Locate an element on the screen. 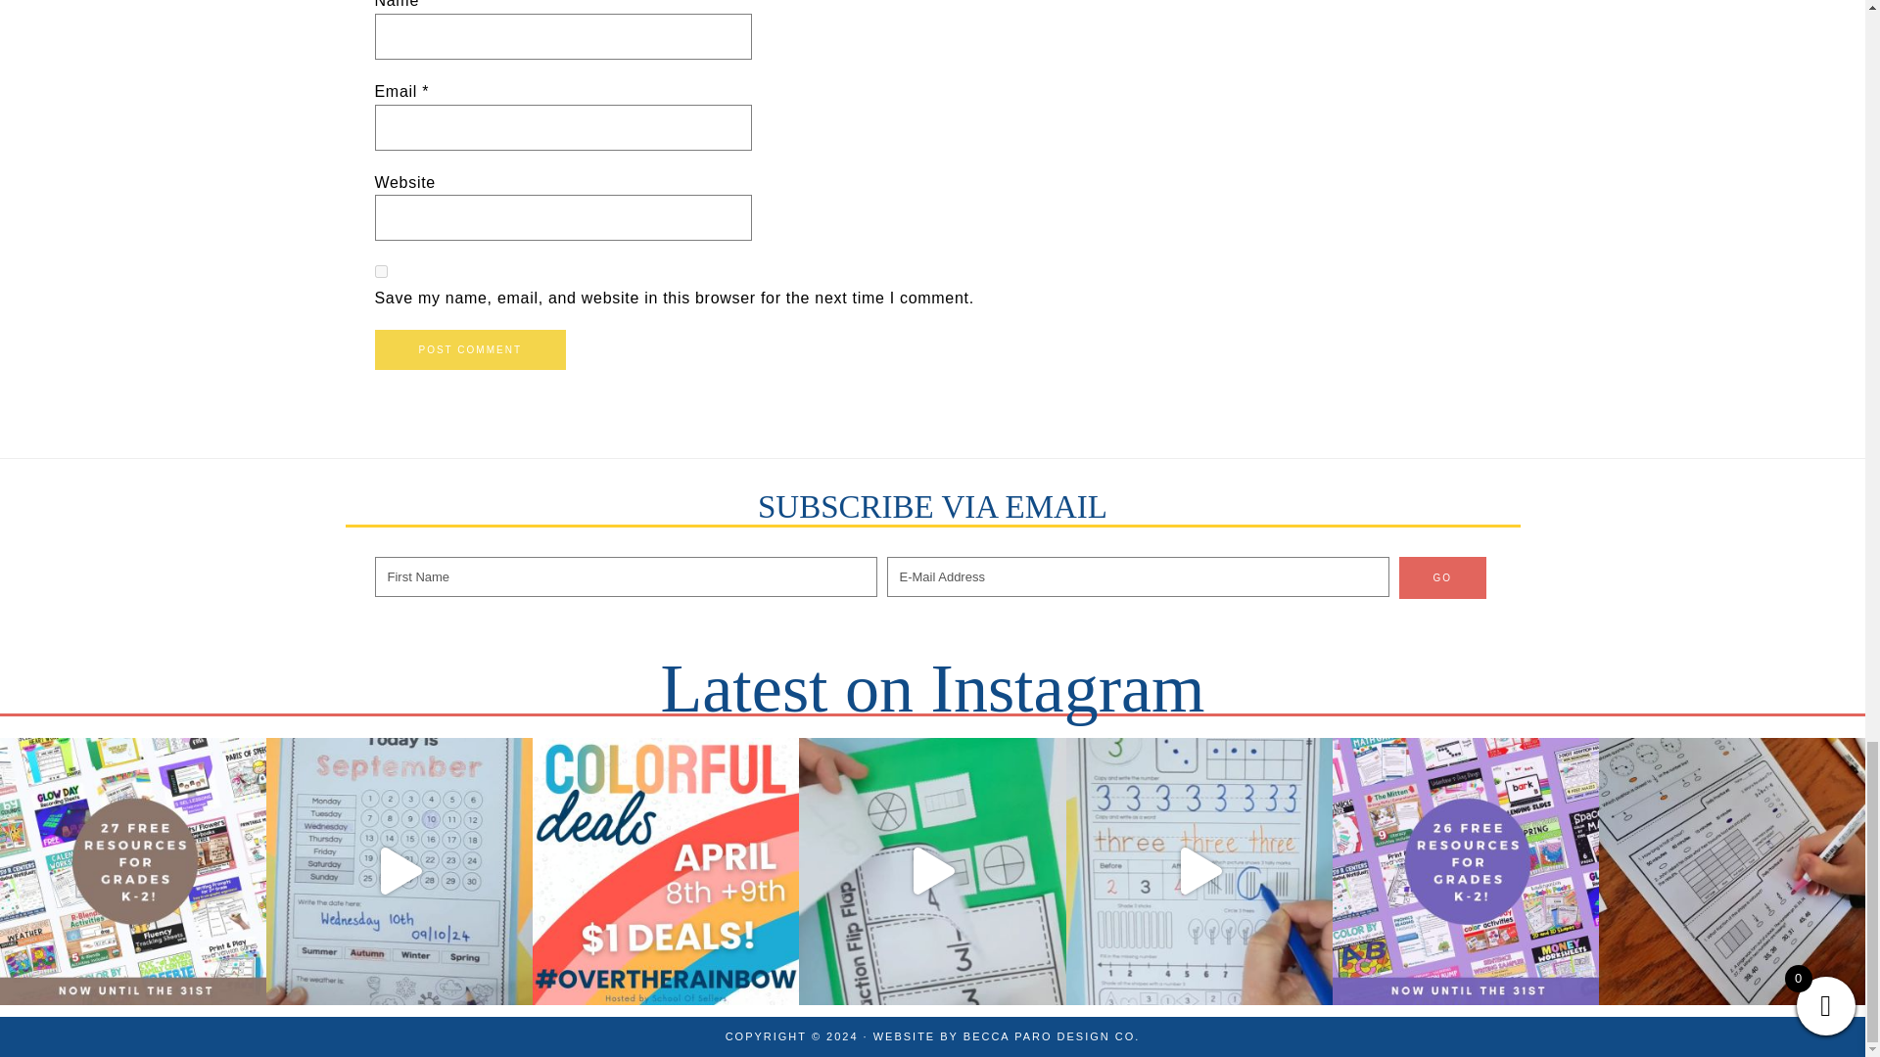  Go is located at coordinates (1442, 577).